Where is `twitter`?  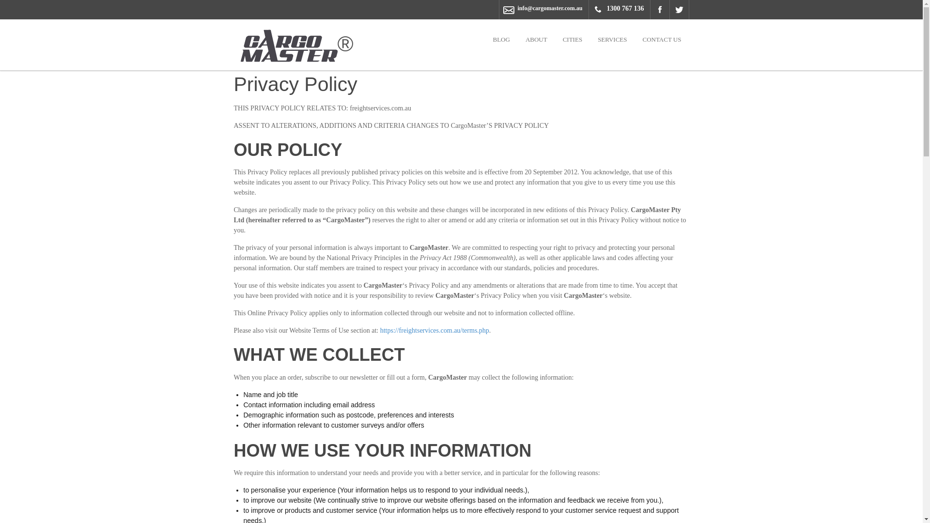 twitter is located at coordinates (679, 10).